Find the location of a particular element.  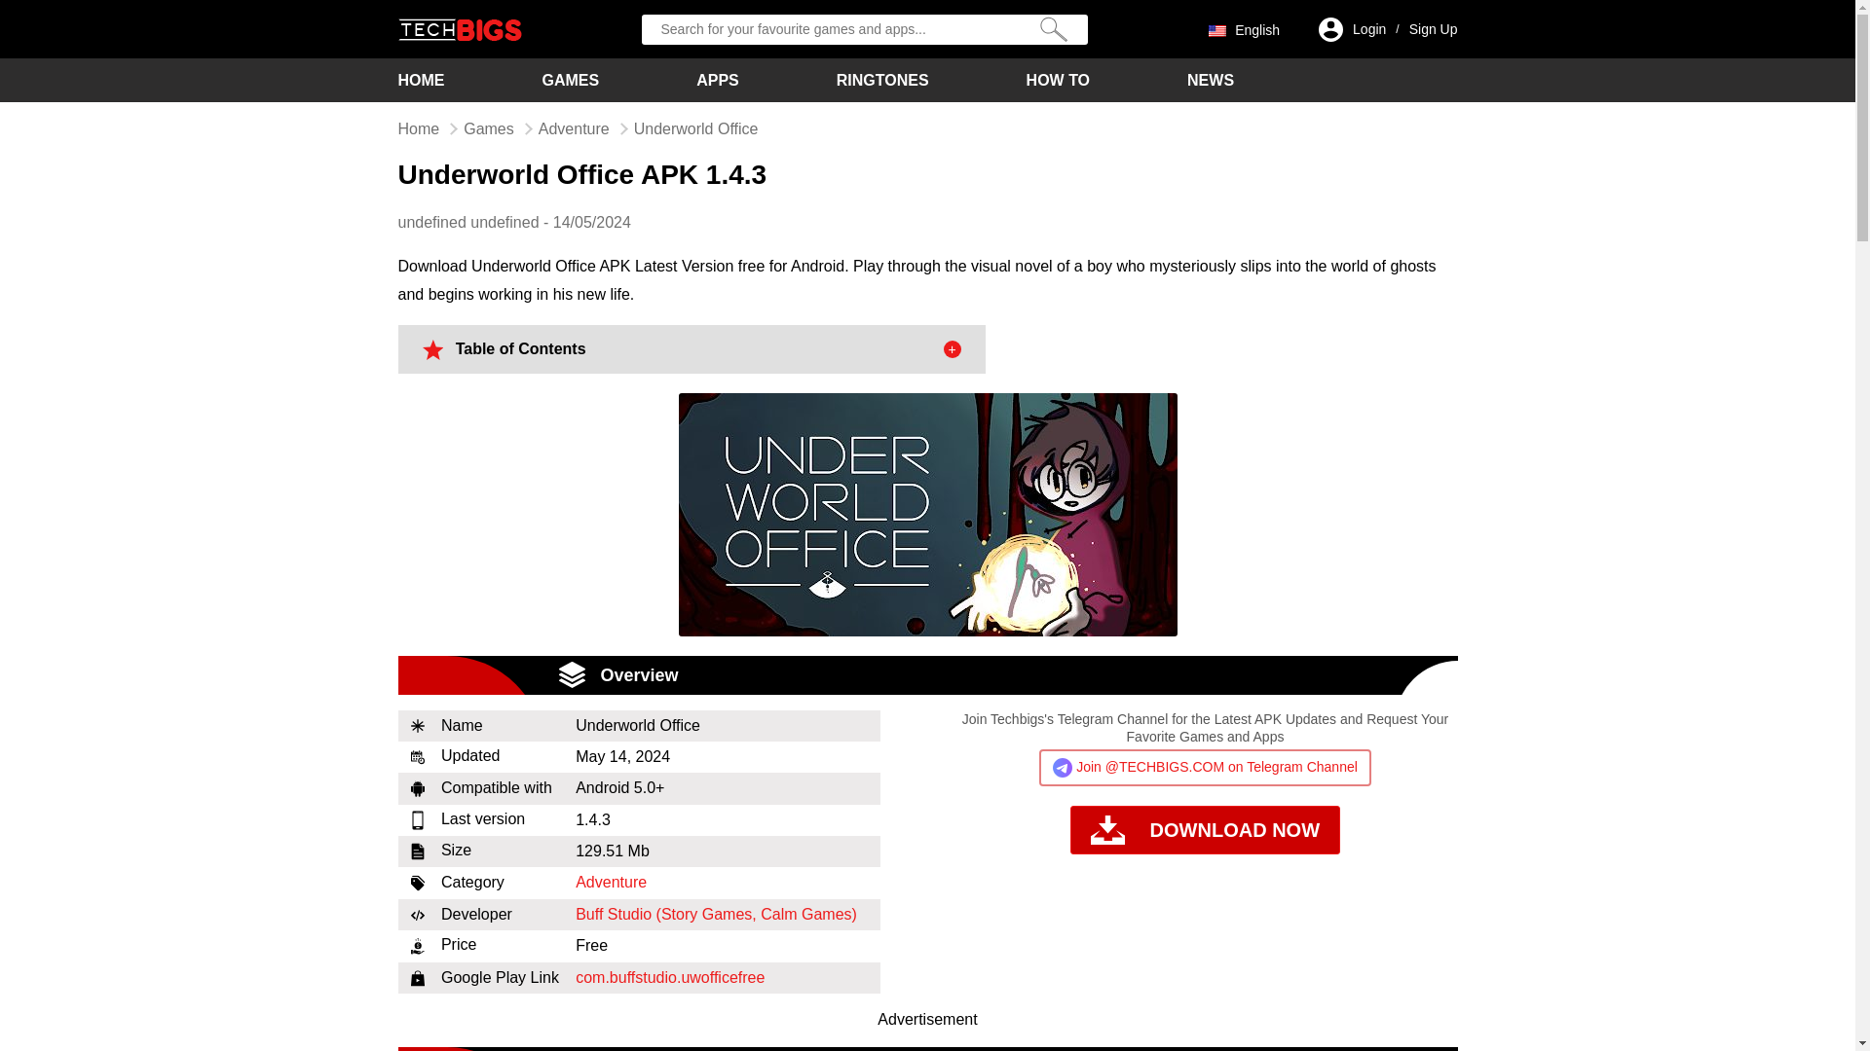

DOWNLOAD NOW is located at coordinates (1205, 831).